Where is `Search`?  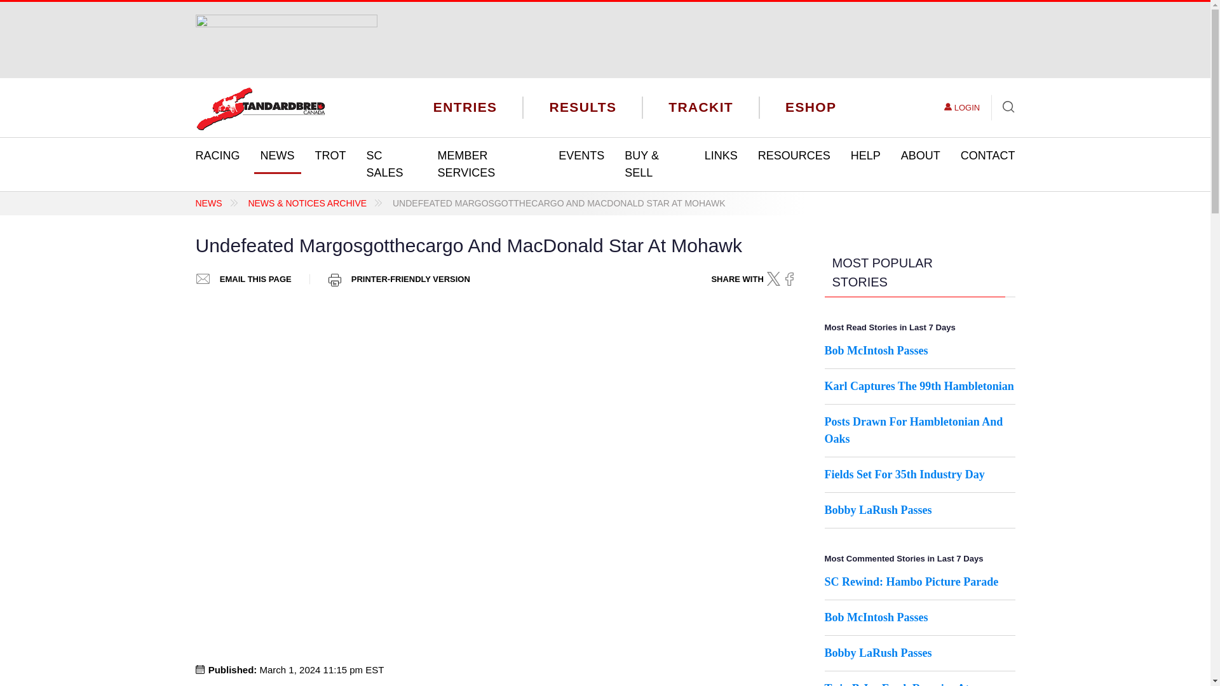 Search is located at coordinates (1003, 108).